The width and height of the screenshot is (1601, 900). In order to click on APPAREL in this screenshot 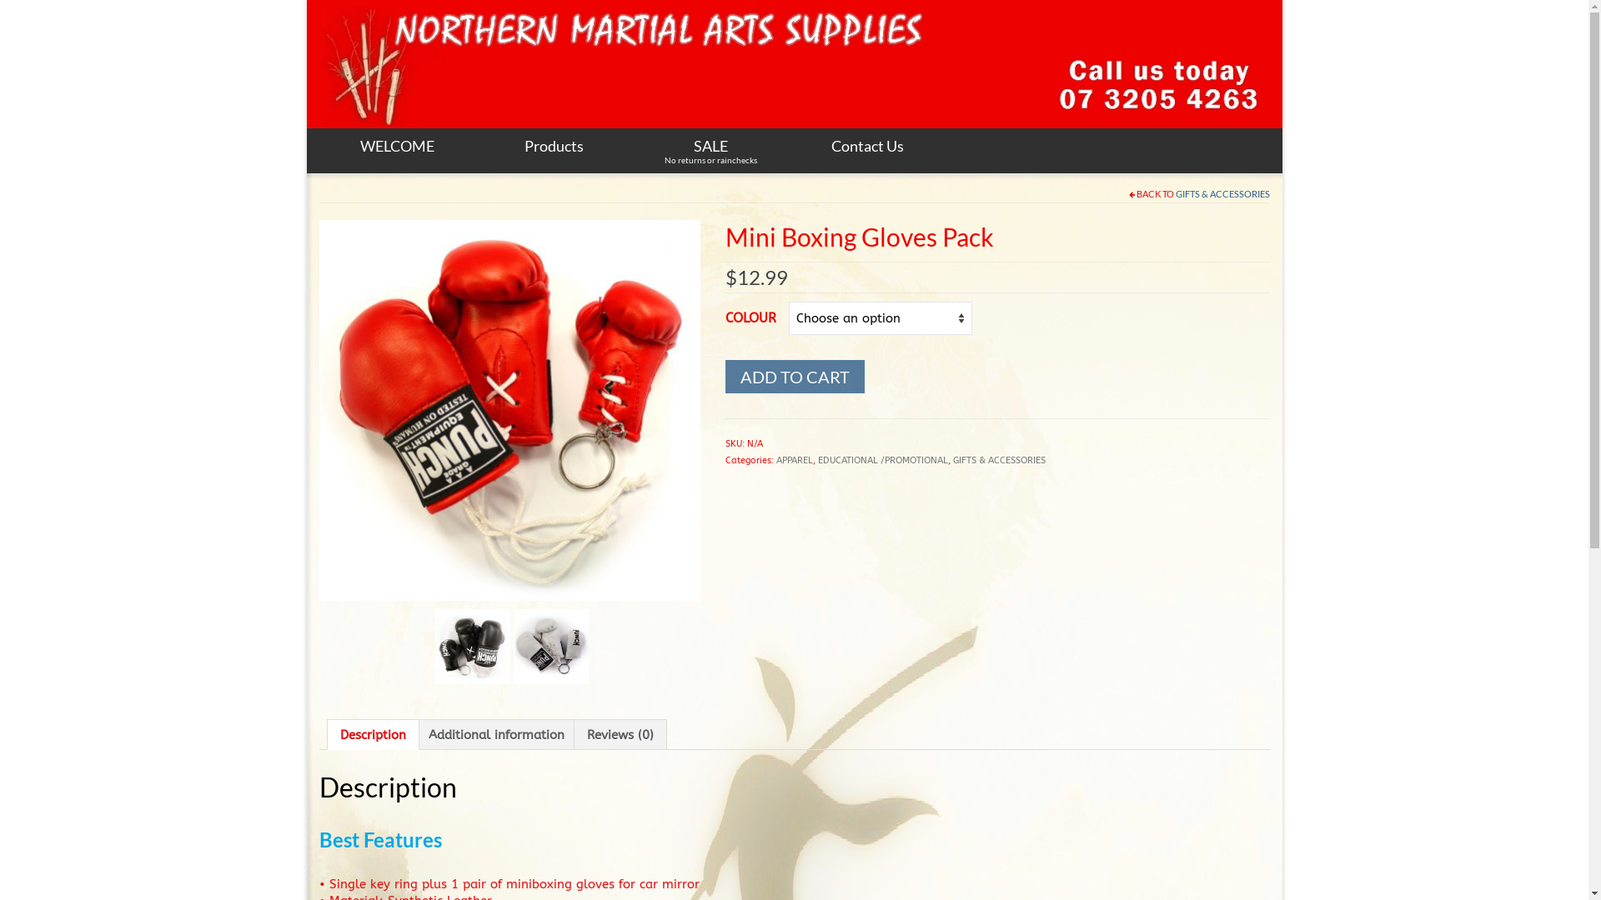, I will do `click(795, 460)`.